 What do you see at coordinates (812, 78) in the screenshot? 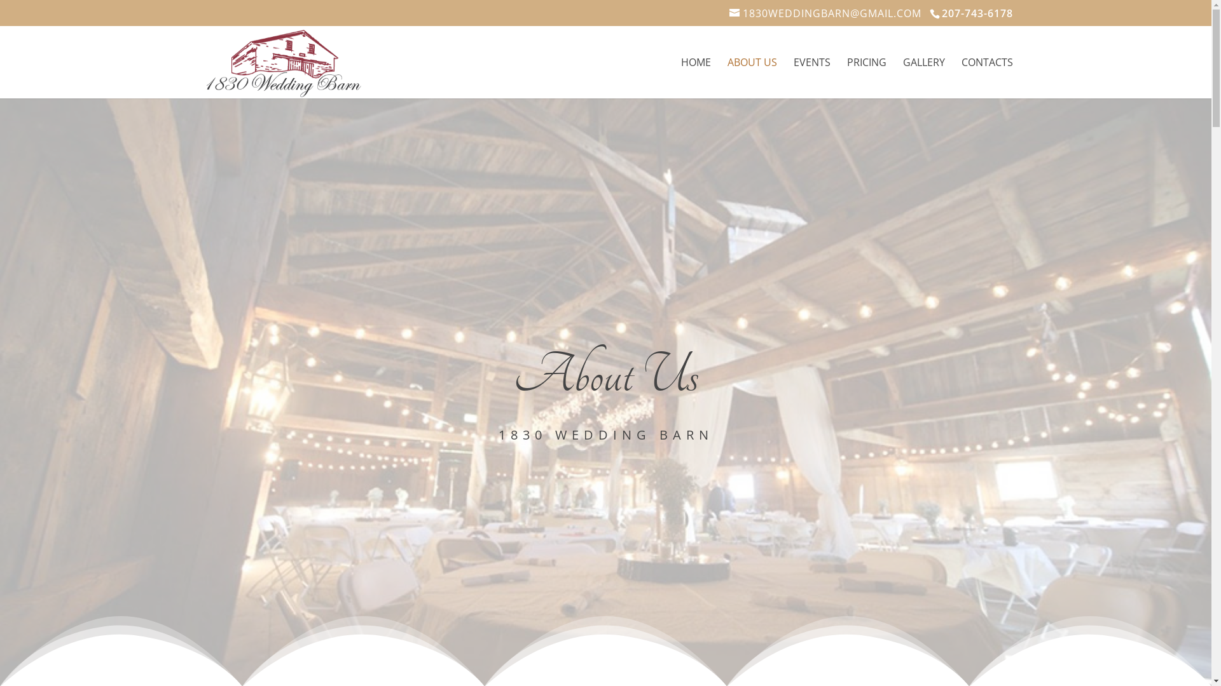
I see `EVENTS` at bounding box center [812, 78].